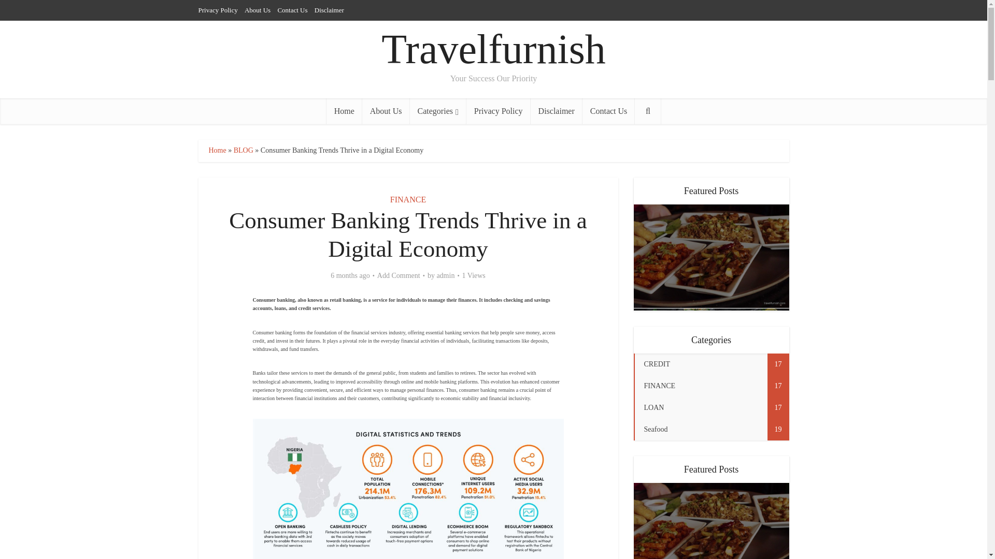 The image size is (995, 559). I want to click on Contact Us, so click(292, 10).